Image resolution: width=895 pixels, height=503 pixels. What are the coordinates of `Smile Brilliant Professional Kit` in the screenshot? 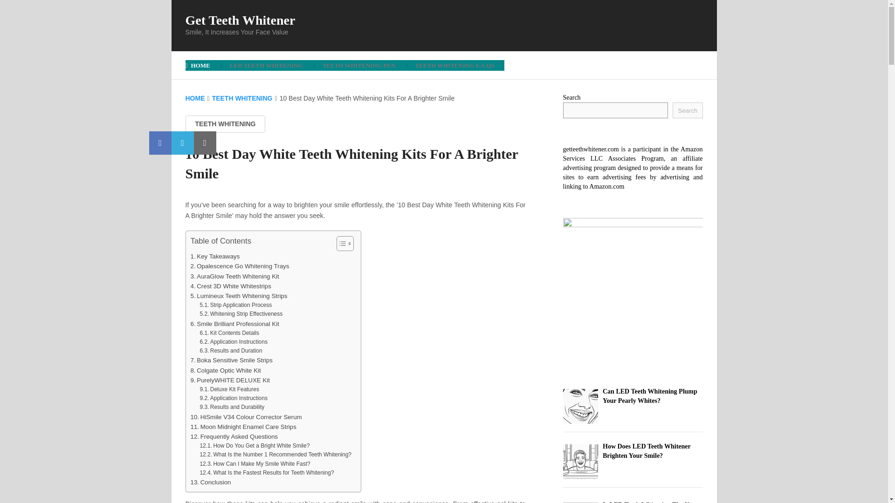 It's located at (234, 324).